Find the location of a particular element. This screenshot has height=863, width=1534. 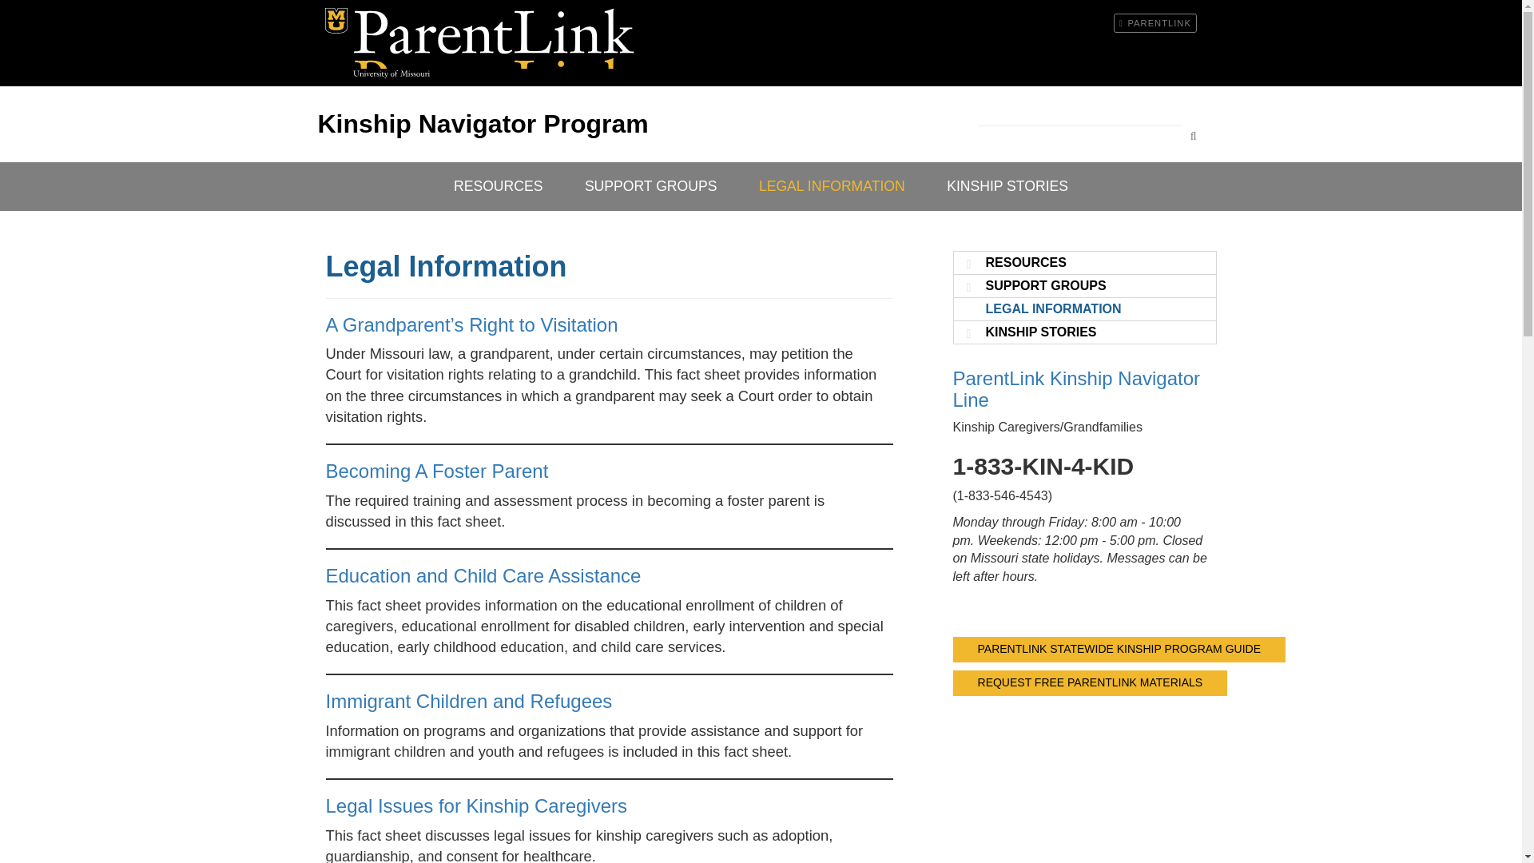

Education and Child Care Assistance is located at coordinates (483, 575).